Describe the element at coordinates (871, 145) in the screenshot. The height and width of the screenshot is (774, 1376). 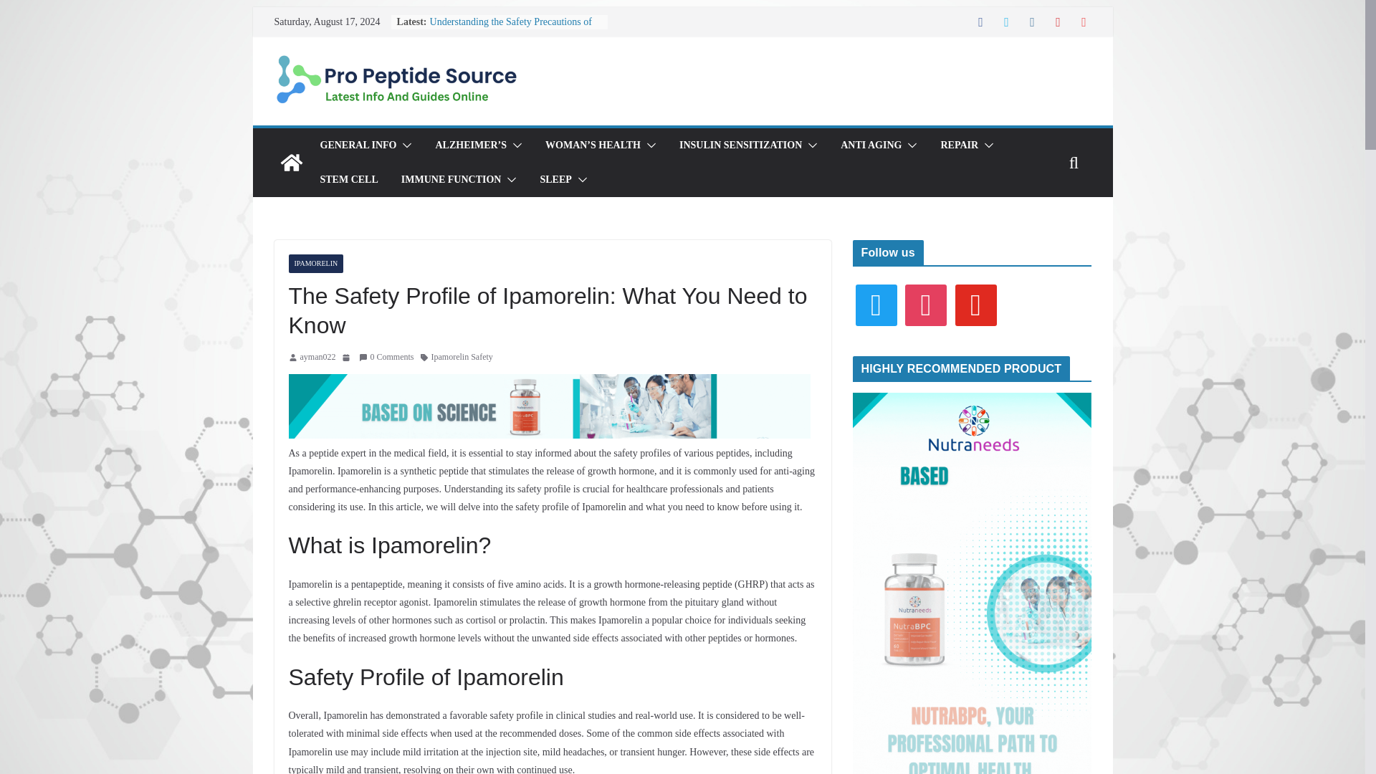
I see `ANTI AGING` at that location.